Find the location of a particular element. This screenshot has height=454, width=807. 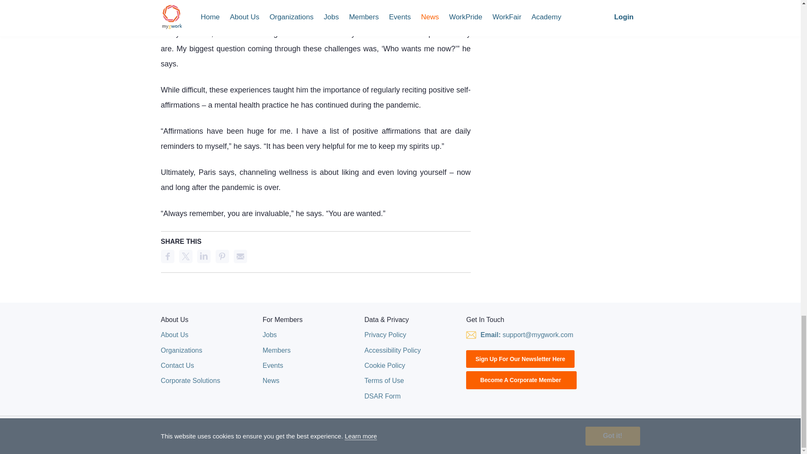

DSAR Form is located at coordinates (382, 396).